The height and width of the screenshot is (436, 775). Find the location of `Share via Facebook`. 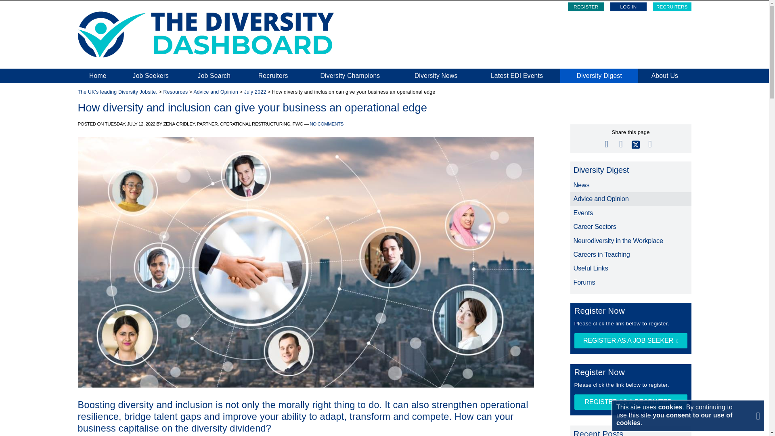

Share via Facebook is located at coordinates (621, 143).